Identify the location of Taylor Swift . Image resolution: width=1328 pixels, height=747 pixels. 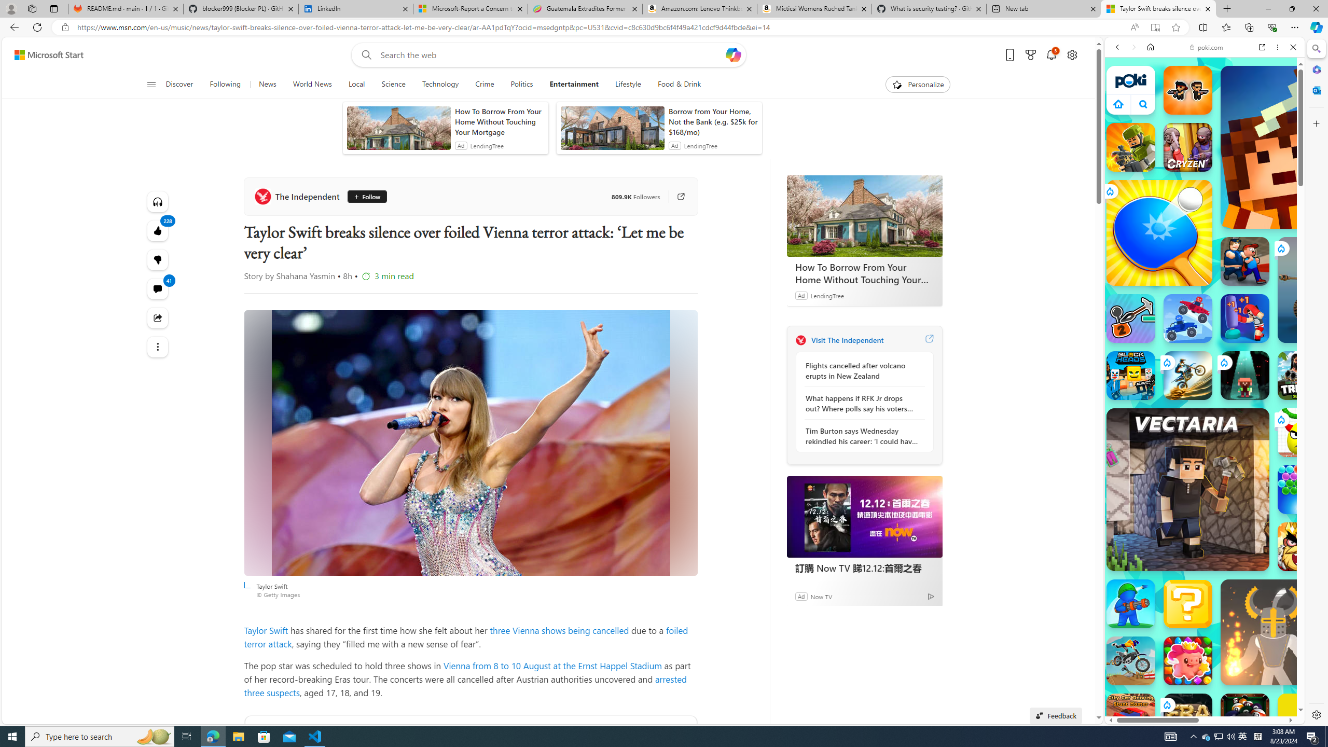
(268, 630).